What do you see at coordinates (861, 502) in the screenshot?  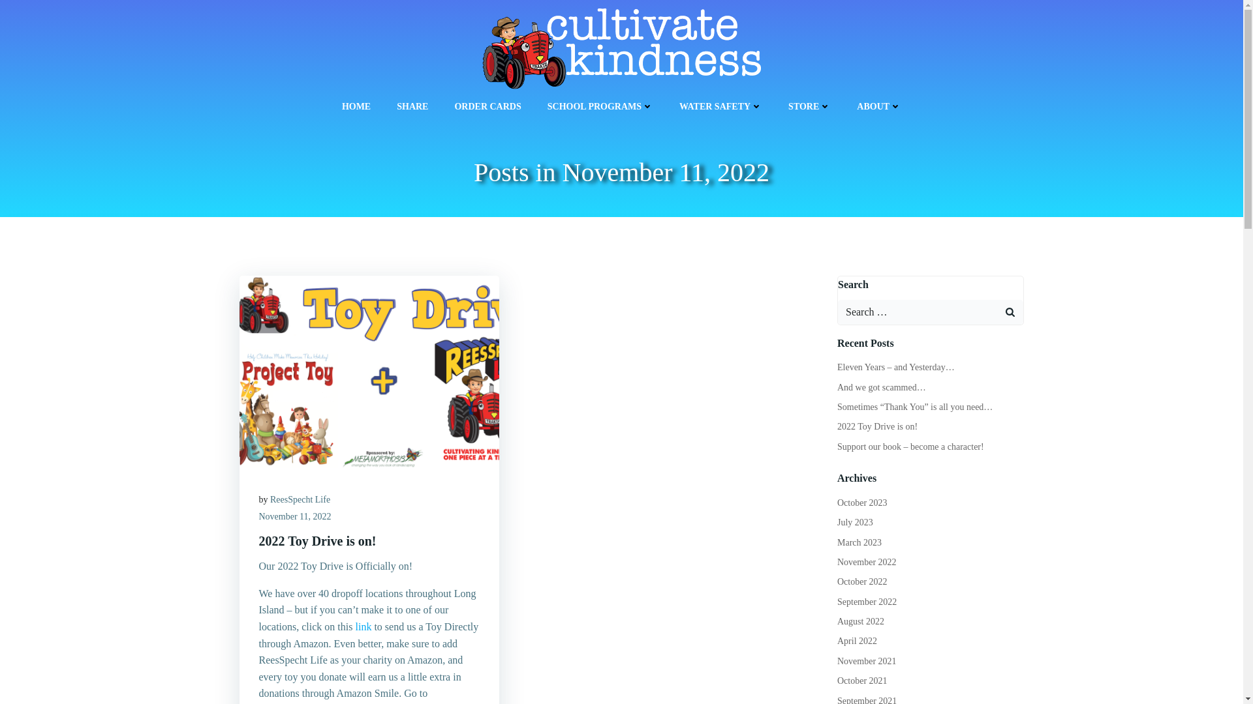 I see `October 2023` at bounding box center [861, 502].